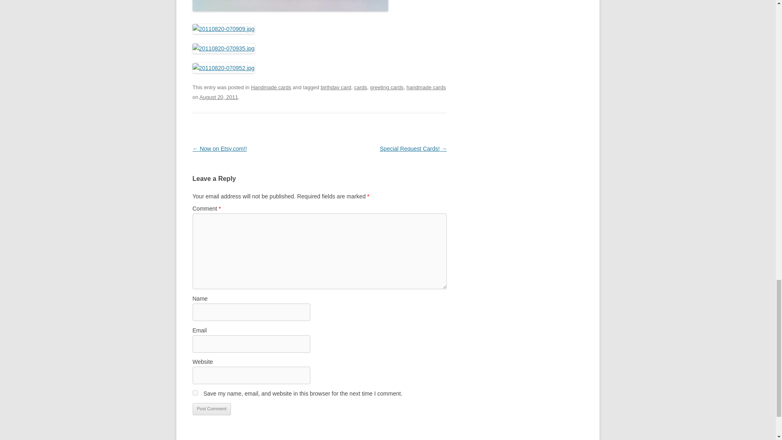 This screenshot has height=440, width=782. I want to click on Post Comment, so click(211, 409).